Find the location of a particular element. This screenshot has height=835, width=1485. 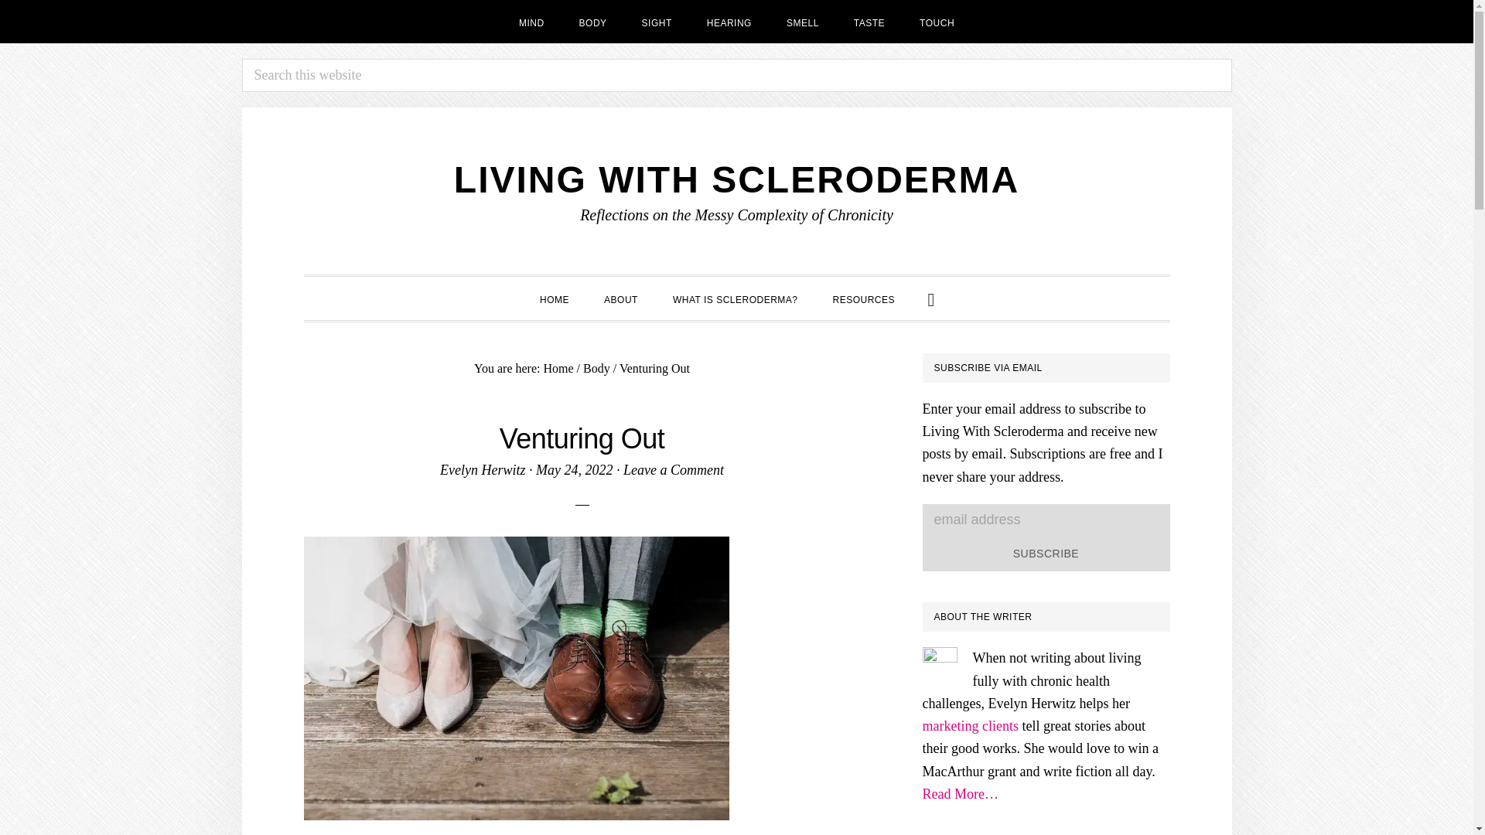

SIGHT is located at coordinates (657, 22).